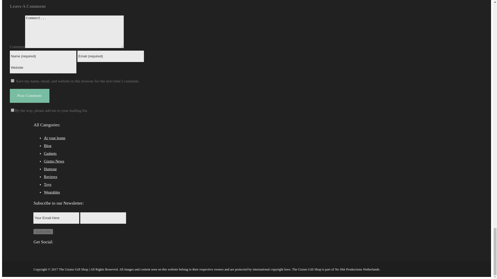 The width and height of the screenshot is (497, 279). Describe the element at coordinates (12, 110) in the screenshot. I see `1` at that location.